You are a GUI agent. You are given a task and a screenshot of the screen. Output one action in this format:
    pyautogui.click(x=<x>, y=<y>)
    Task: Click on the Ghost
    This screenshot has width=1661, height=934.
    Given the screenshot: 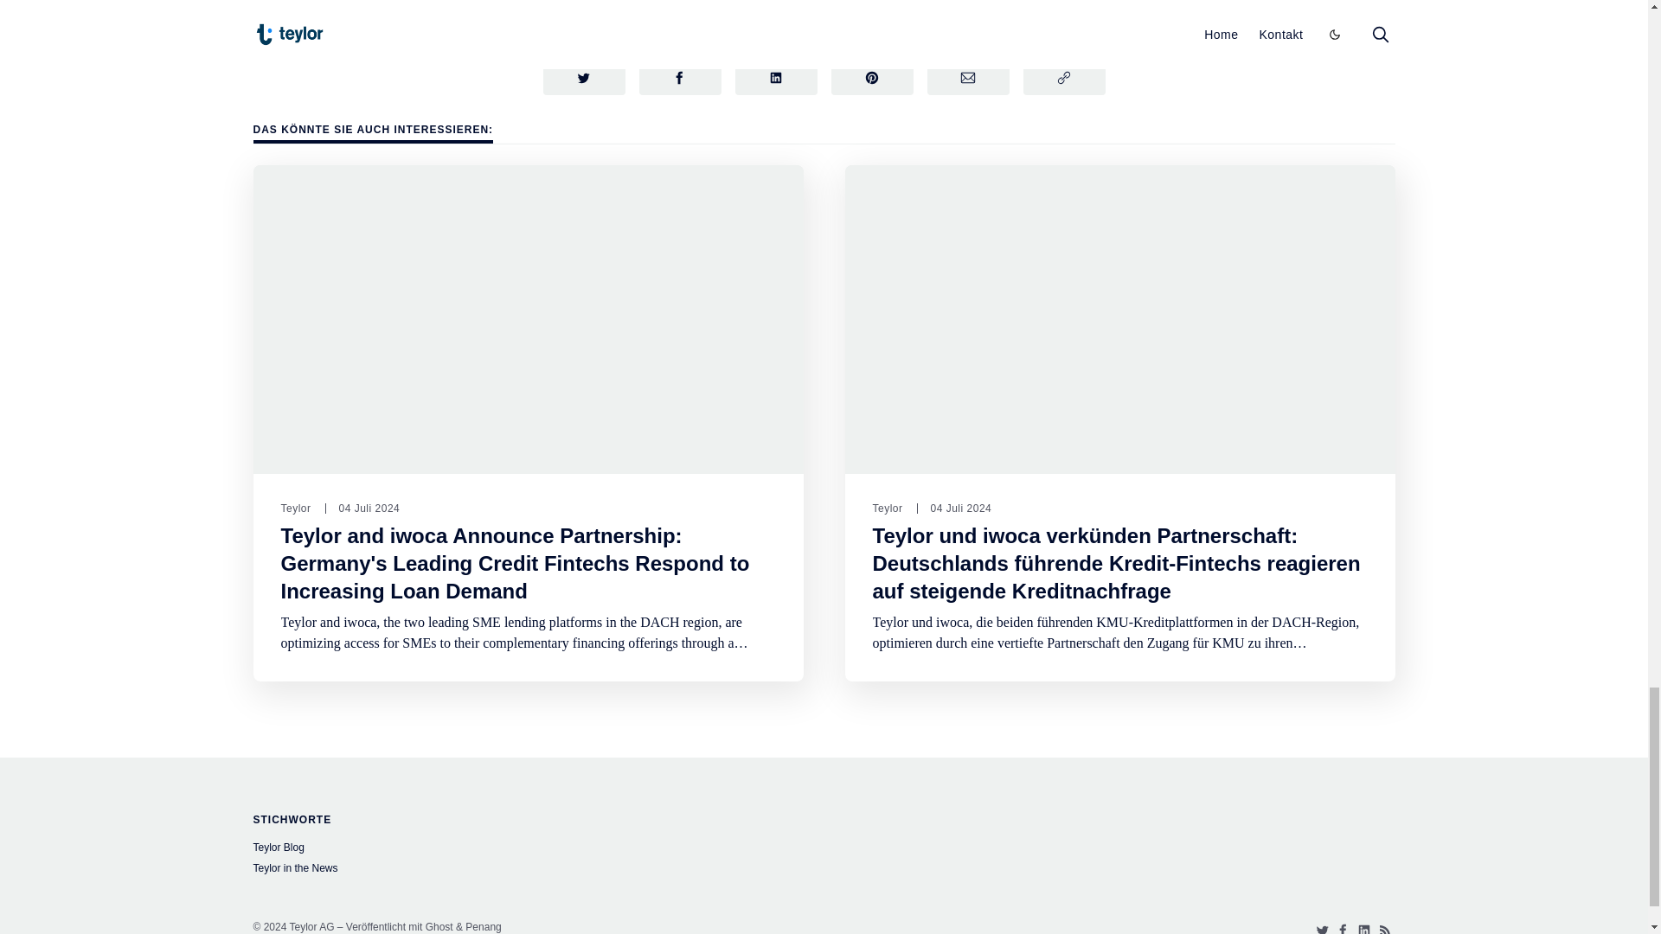 What is the action you would take?
    pyautogui.click(x=439, y=926)
    